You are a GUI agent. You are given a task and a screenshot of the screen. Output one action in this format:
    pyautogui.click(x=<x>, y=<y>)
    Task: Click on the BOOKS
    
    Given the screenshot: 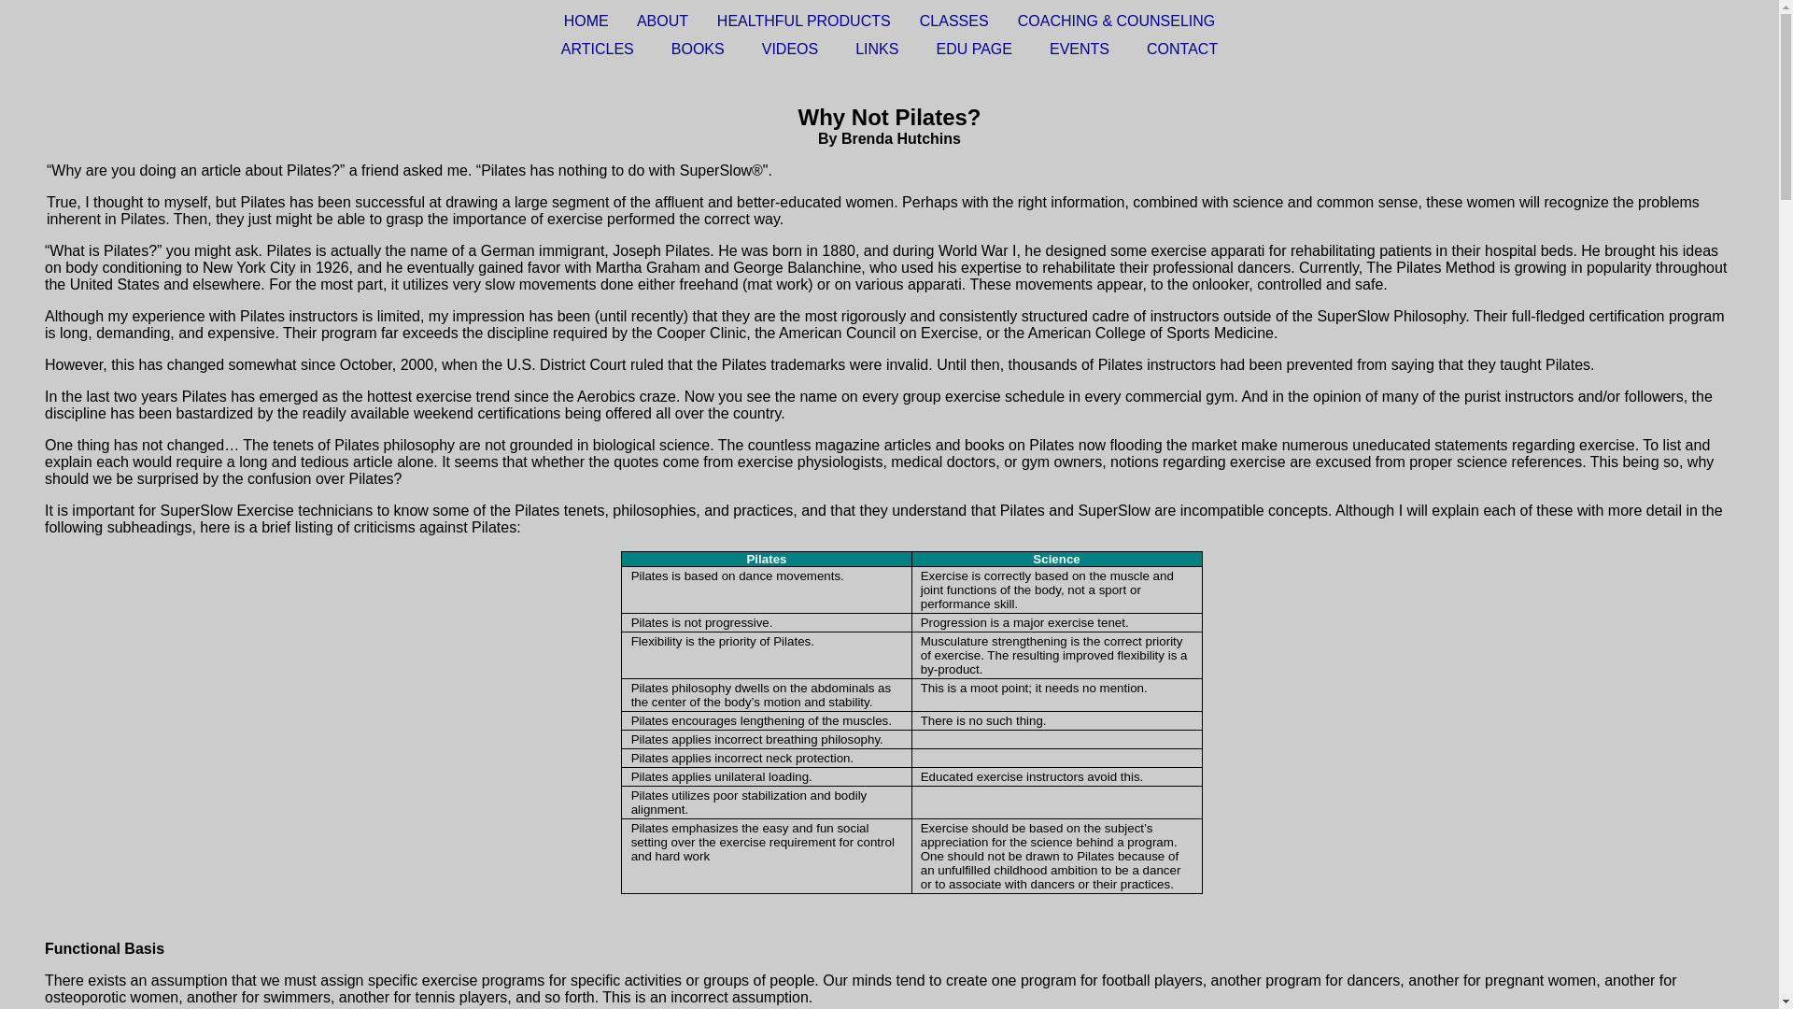 What is the action you would take?
    pyautogui.click(x=697, y=49)
    